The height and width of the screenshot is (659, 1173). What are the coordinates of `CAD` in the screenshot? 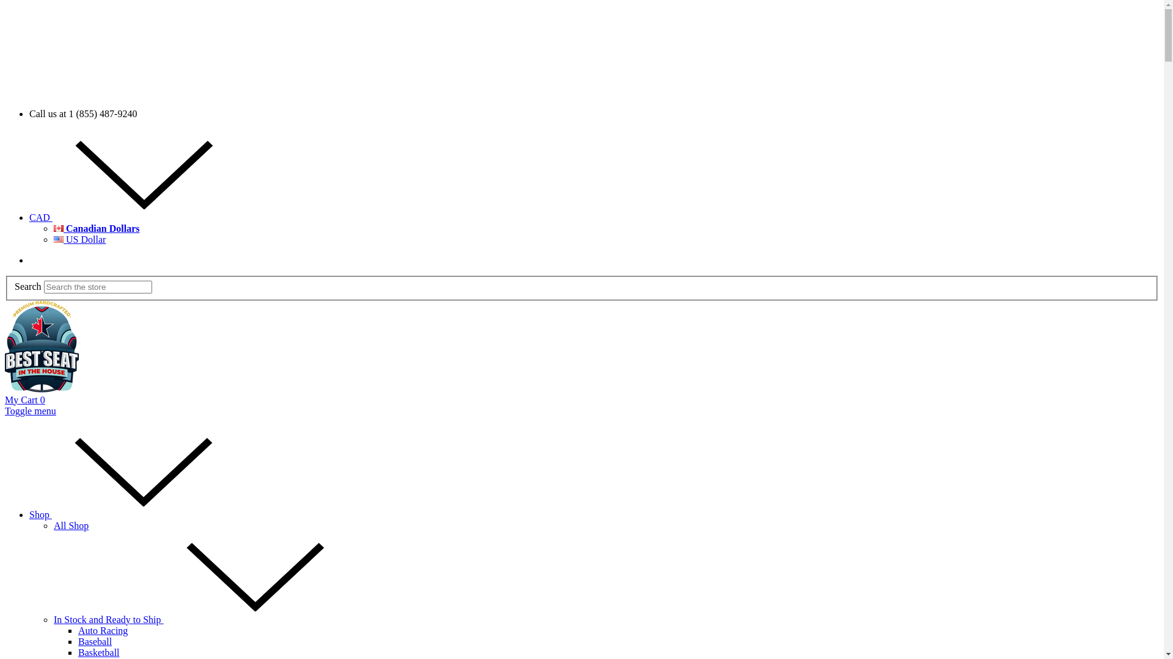 It's located at (133, 217).